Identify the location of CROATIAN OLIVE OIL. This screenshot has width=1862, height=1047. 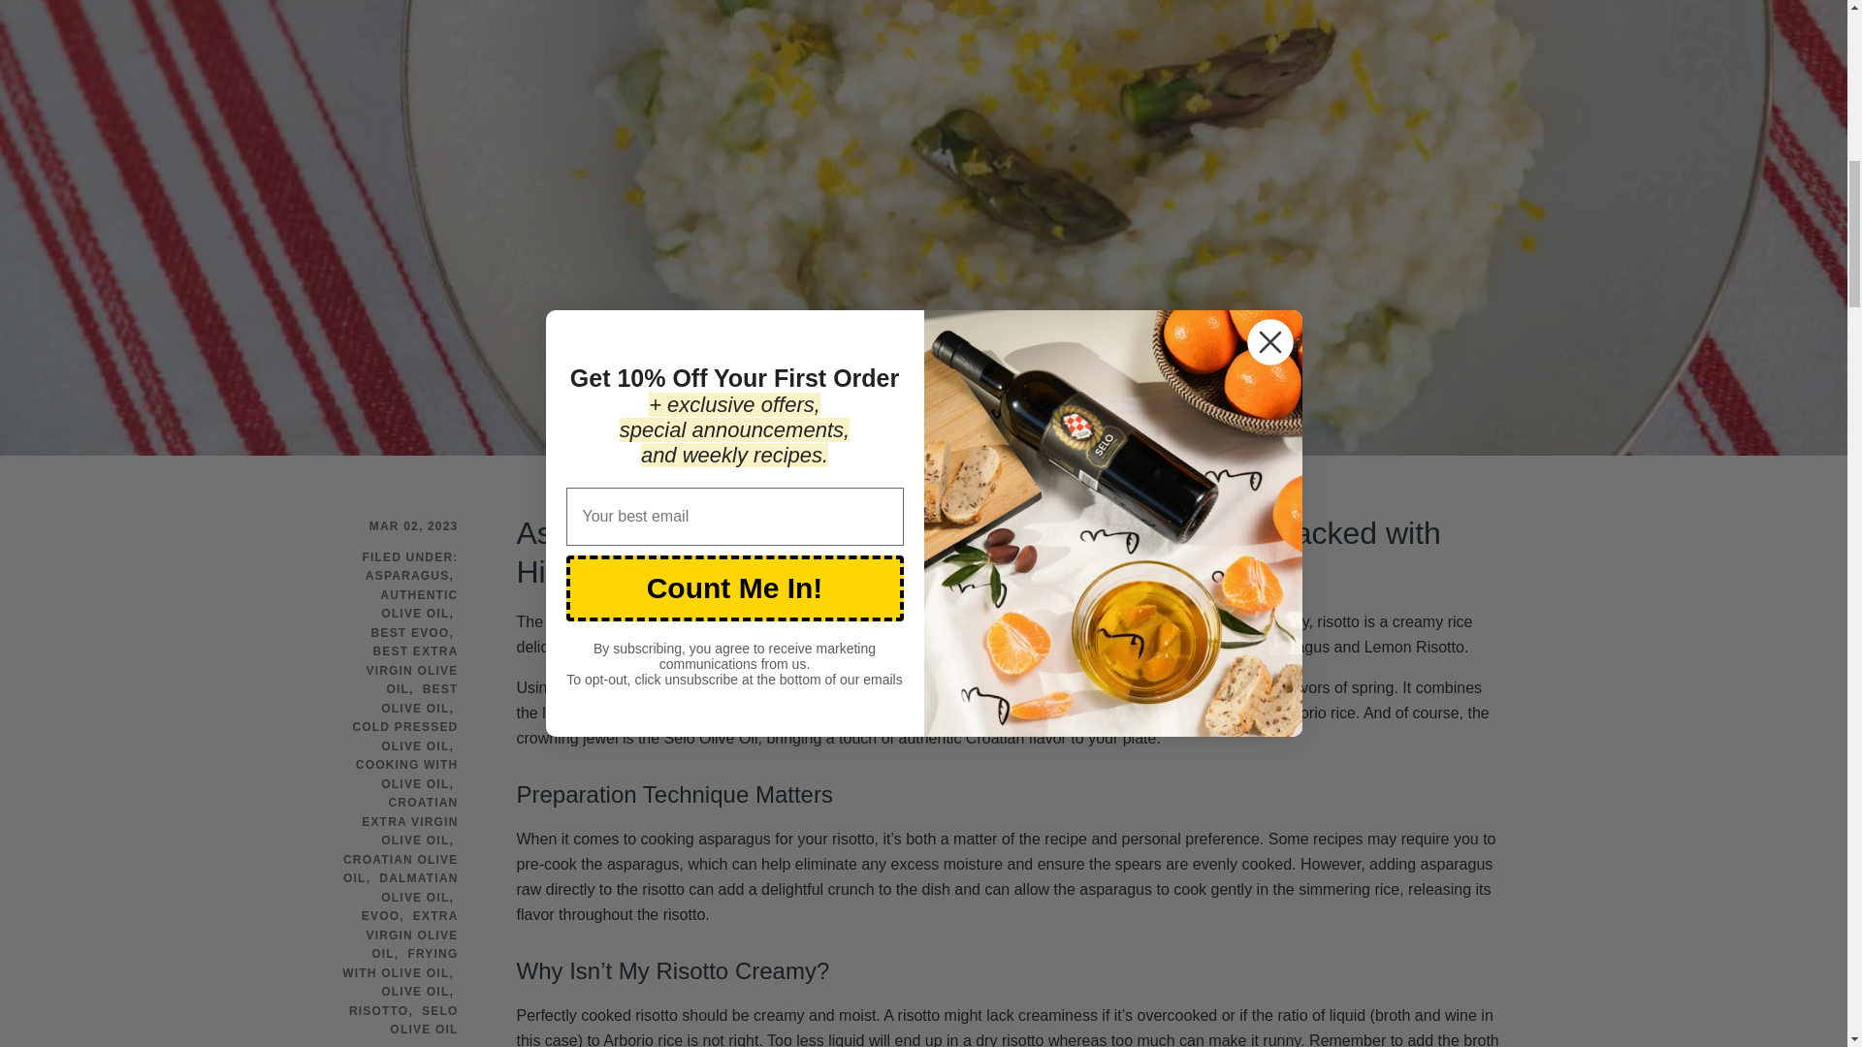
(400, 869).